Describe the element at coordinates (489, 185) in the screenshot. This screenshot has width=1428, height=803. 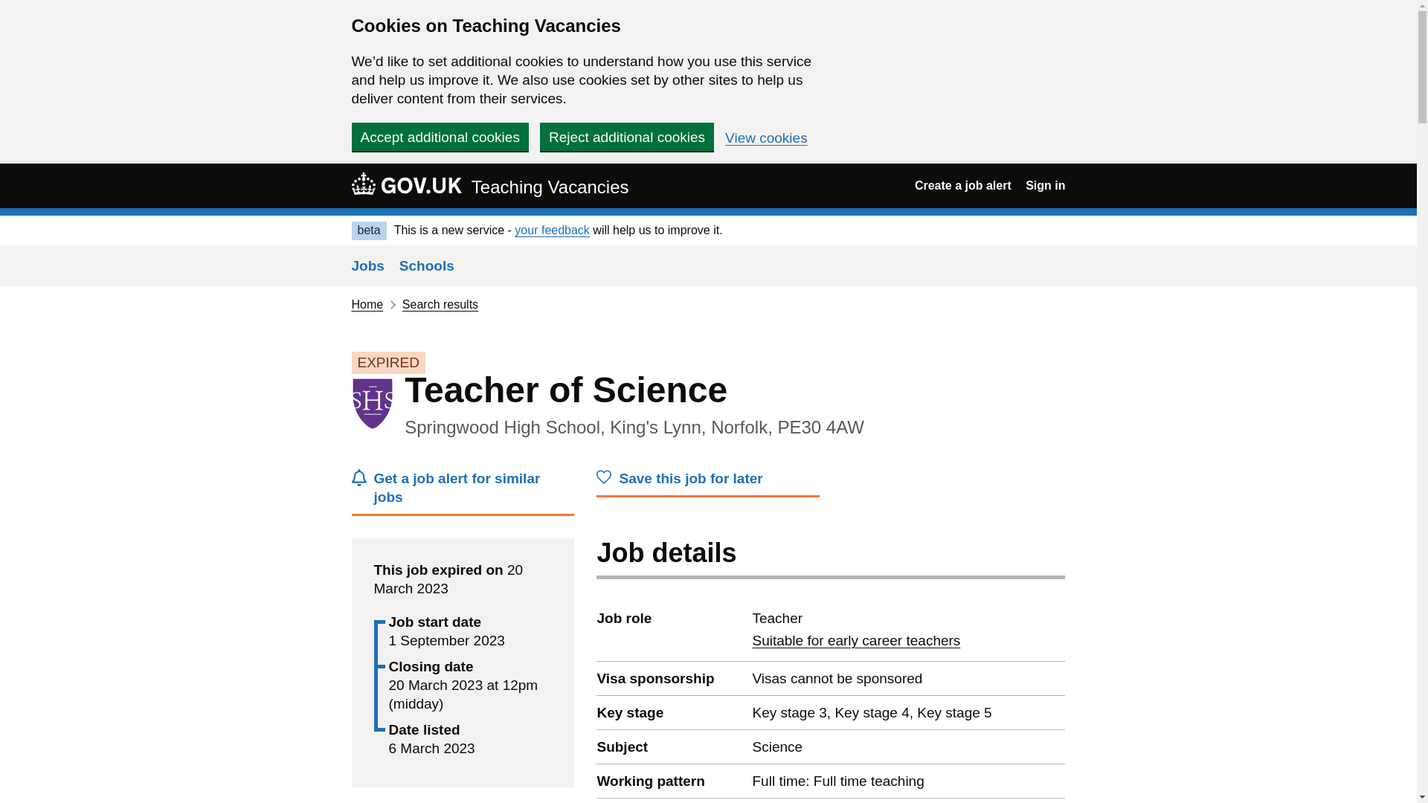
I see `Get a job alert for similar jobs` at that location.